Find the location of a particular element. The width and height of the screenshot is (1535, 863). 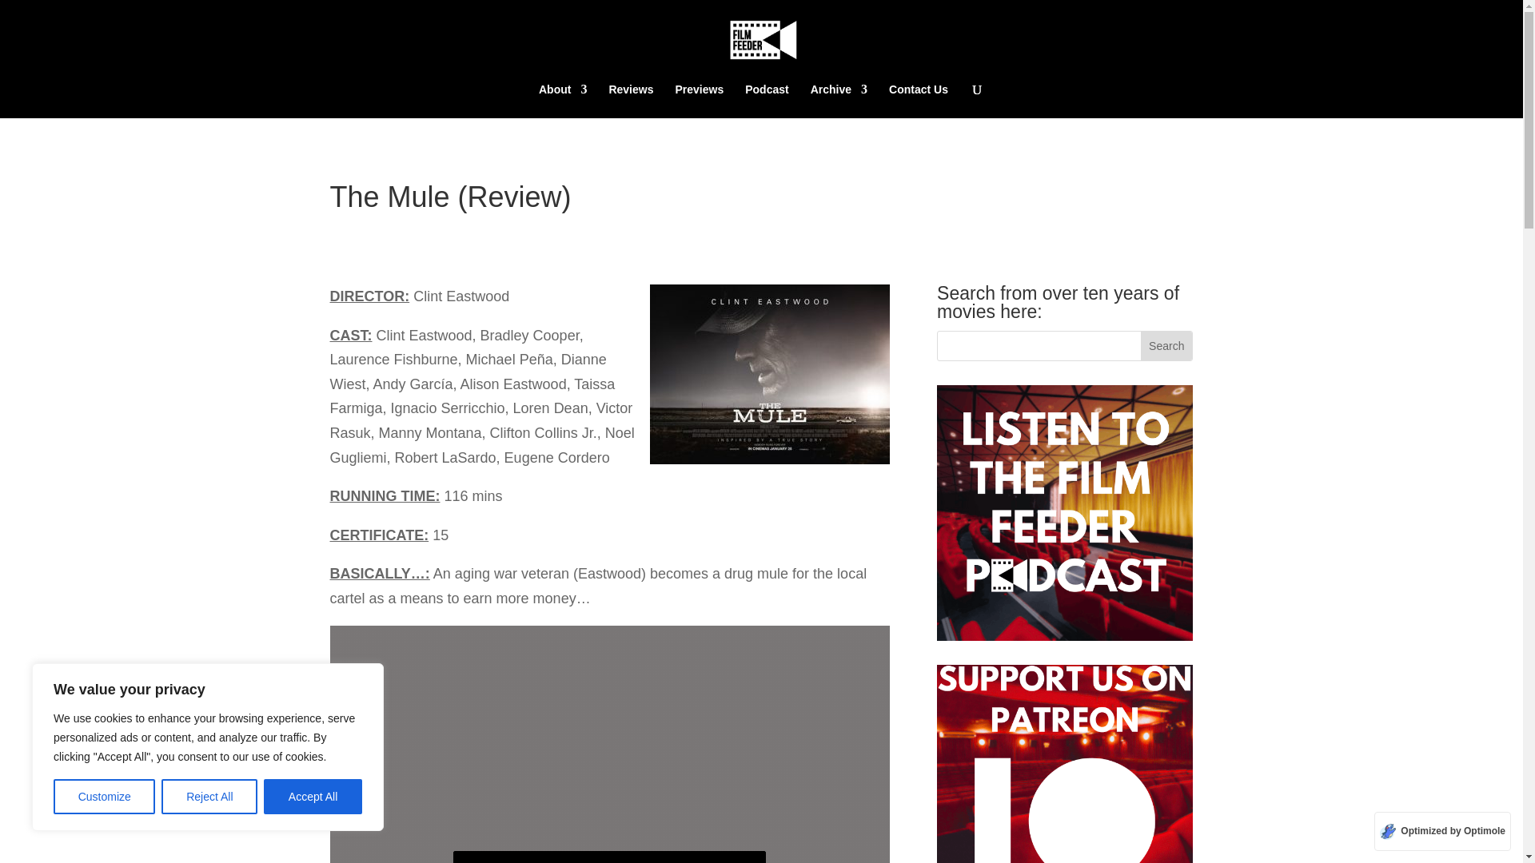

Previews is located at coordinates (699, 100).